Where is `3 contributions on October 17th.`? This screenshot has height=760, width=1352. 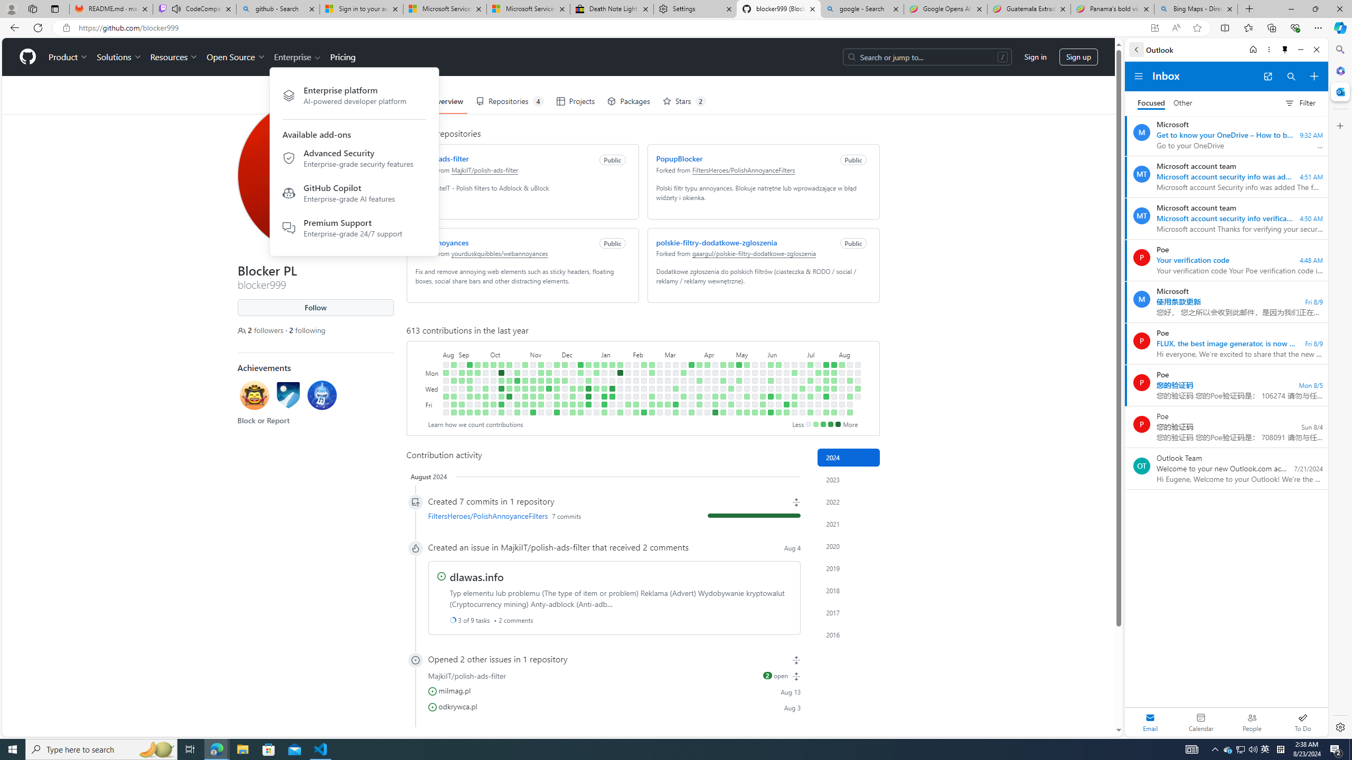 3 contributions on October 17th. is located at coordinates (509, 381).